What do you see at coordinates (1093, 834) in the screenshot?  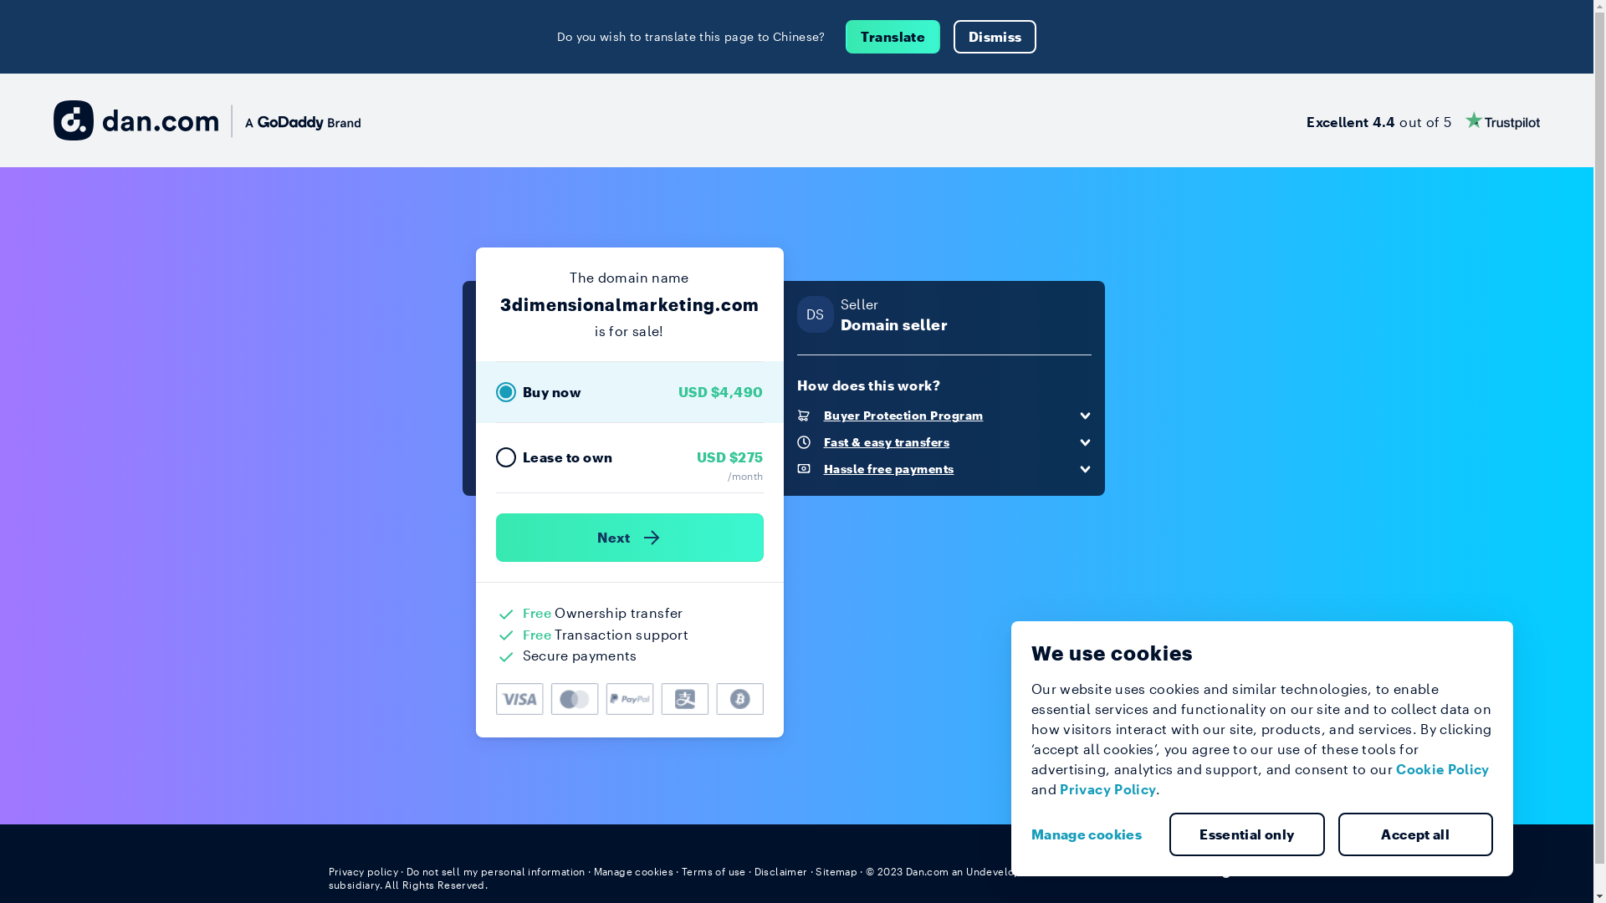 I see `Manage cookies` at bounding box center [1093, 834].